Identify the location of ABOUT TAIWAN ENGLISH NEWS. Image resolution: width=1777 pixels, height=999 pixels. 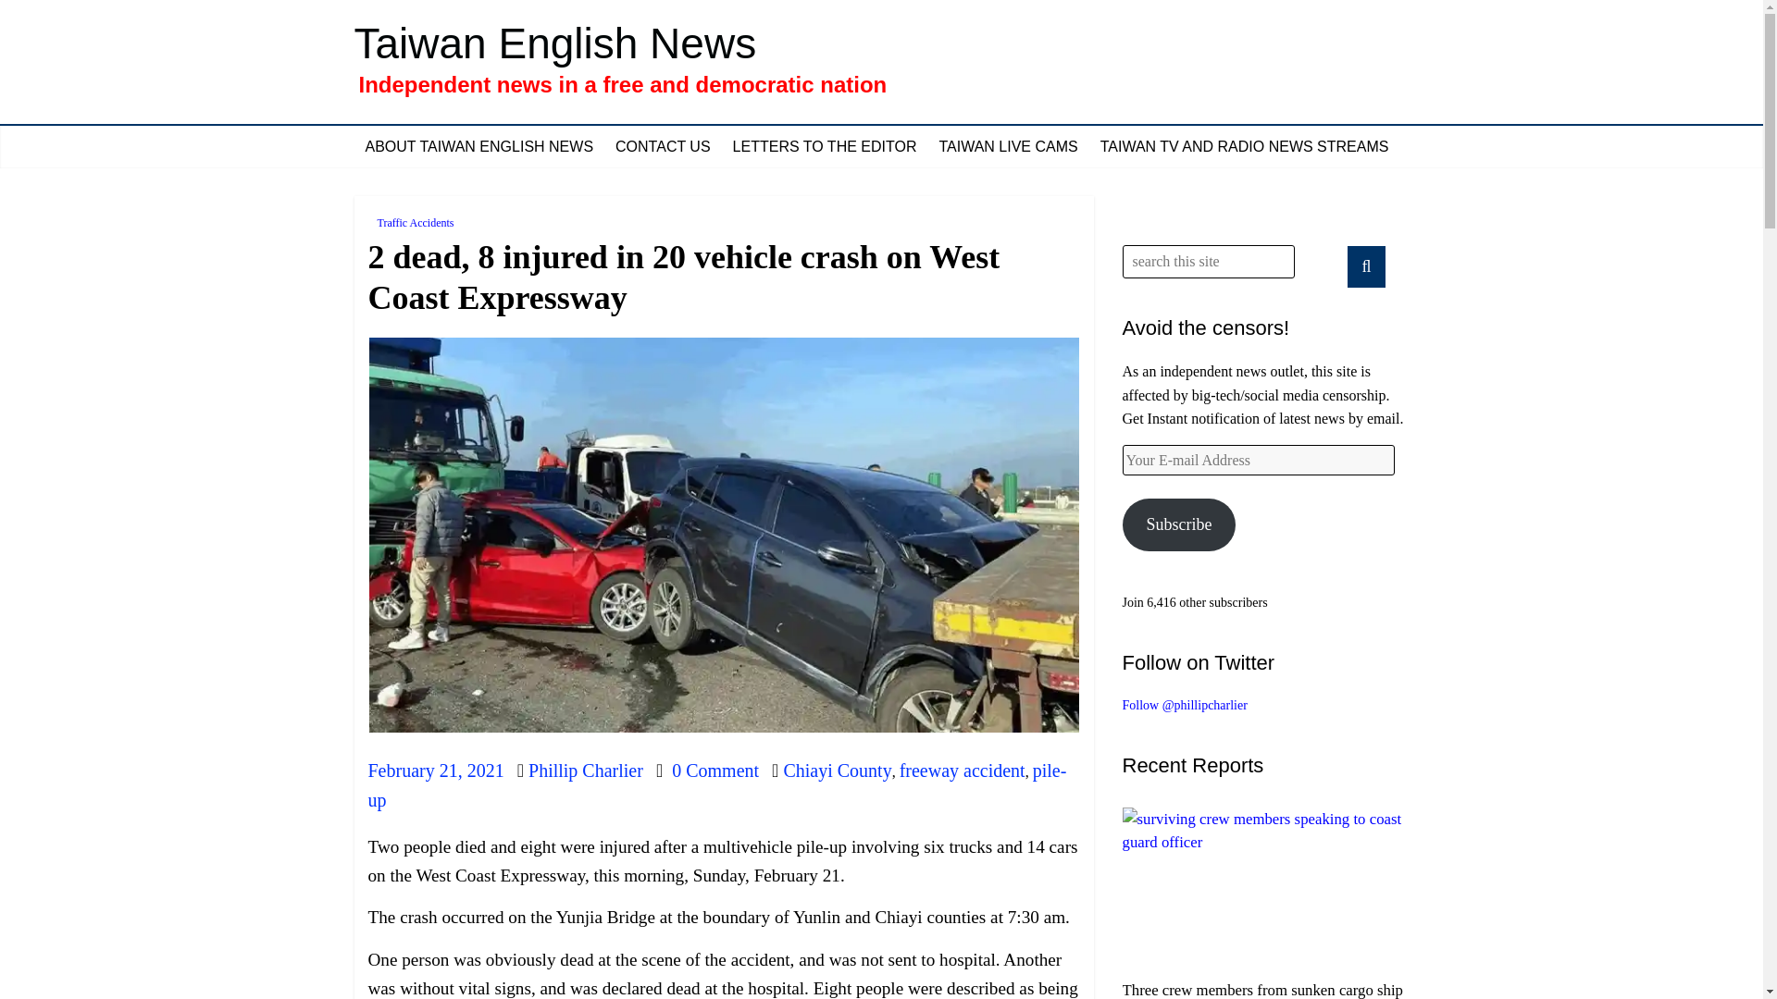
(478, 147).